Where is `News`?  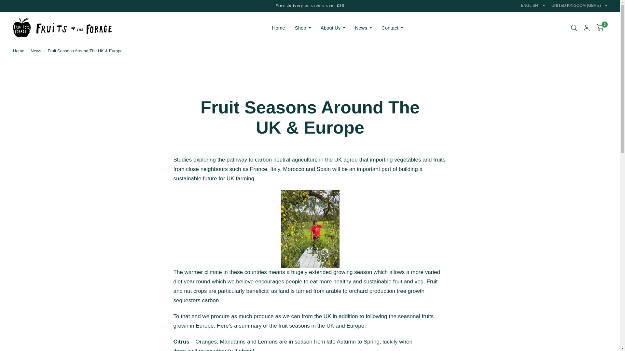
News is located at coordinates (363, 28).